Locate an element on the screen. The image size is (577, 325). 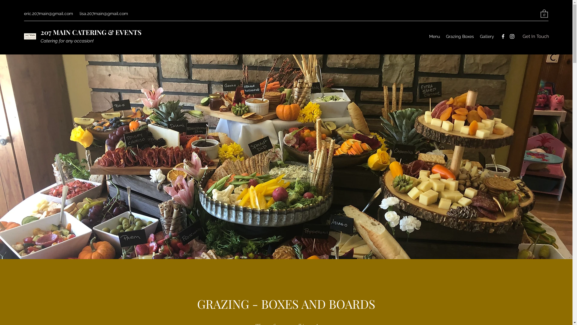
lisa.207main@gmail.com is located at coordinates (104, 14).